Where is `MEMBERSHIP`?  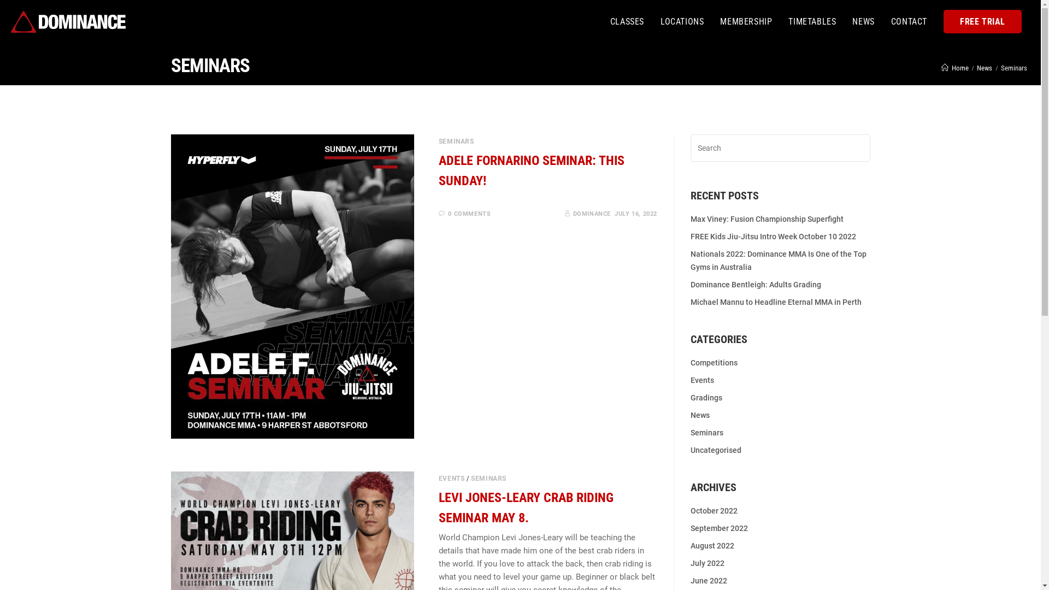 MEMBERSHIP is located at coordinates (746, 22).